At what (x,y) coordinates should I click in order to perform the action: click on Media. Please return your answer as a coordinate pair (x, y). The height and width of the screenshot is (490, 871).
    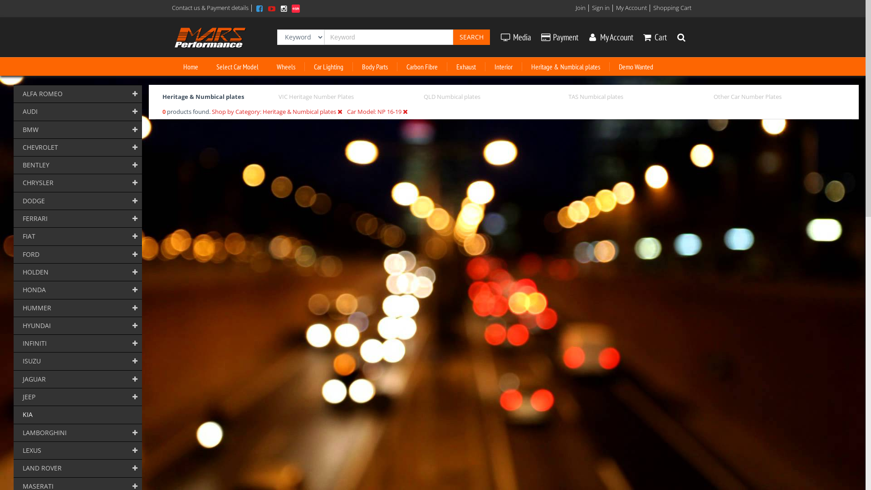
    Looking at the image, I should click on (516, 37).